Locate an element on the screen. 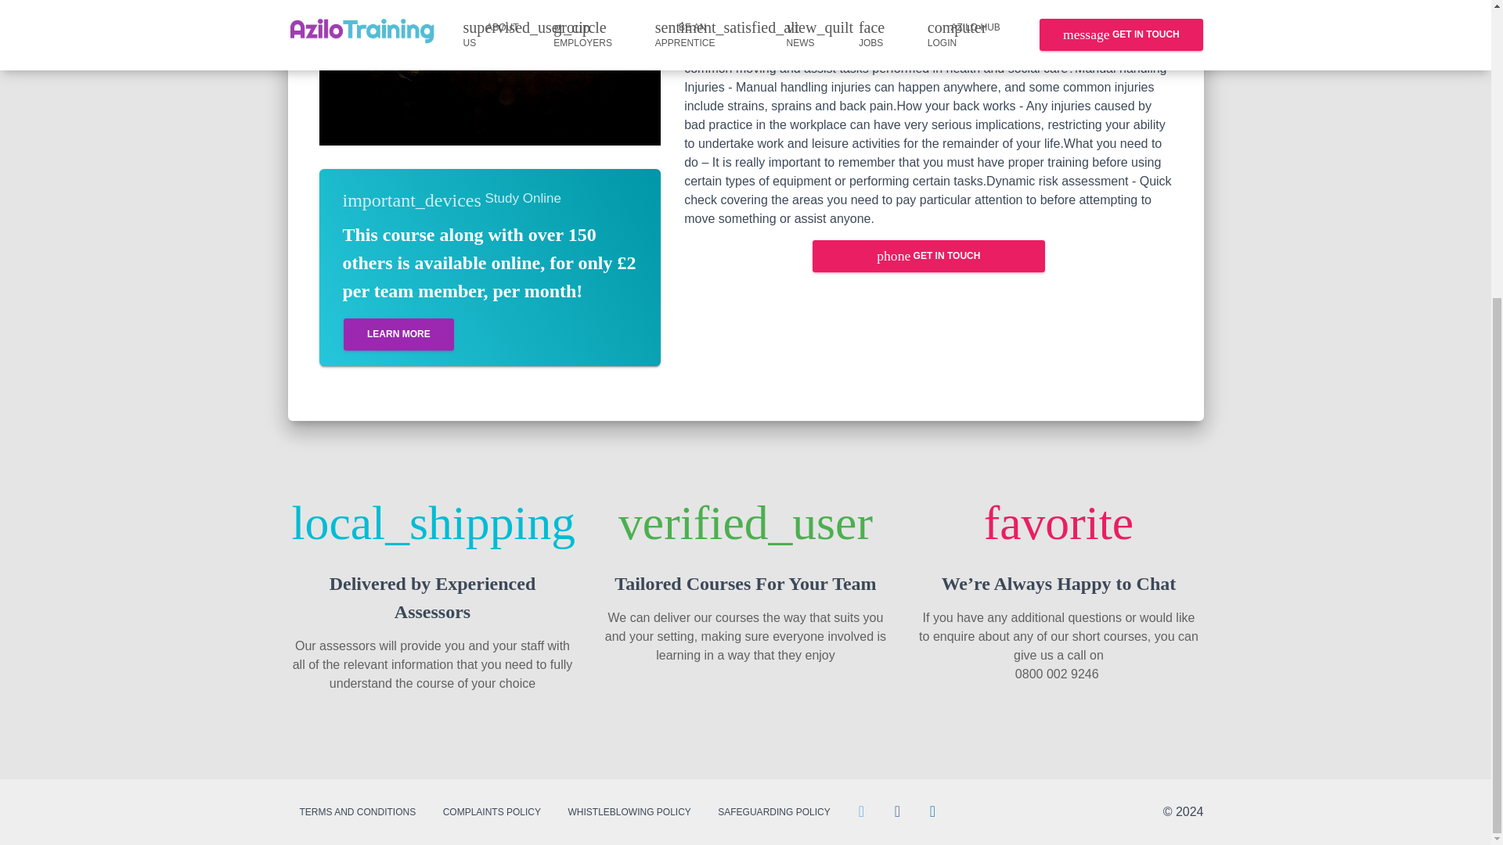  LEARN MORE is located at coordinates (398, 335).